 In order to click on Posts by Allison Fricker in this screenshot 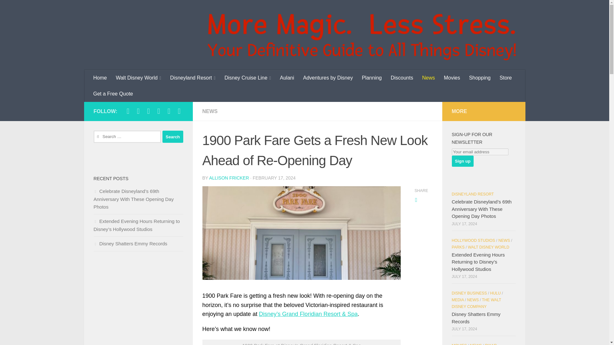, I will do `click(229, 178)`.